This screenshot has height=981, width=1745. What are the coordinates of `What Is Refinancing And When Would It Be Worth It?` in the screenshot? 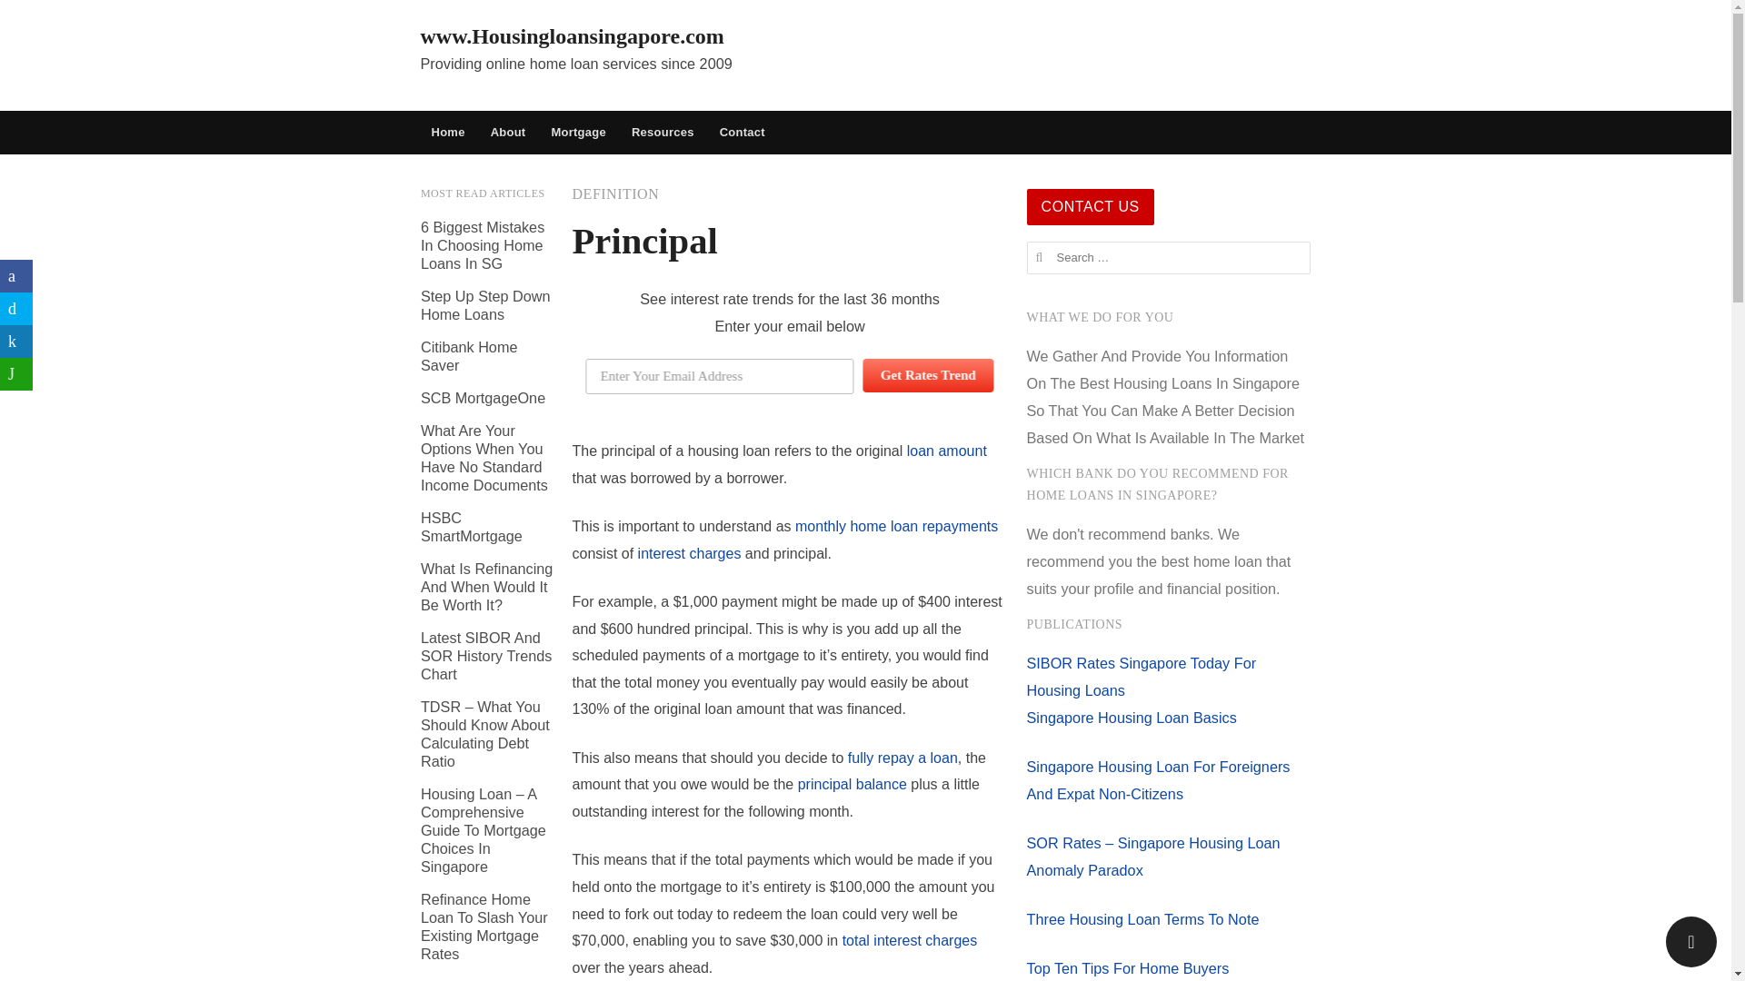 It's located at (486, 587).